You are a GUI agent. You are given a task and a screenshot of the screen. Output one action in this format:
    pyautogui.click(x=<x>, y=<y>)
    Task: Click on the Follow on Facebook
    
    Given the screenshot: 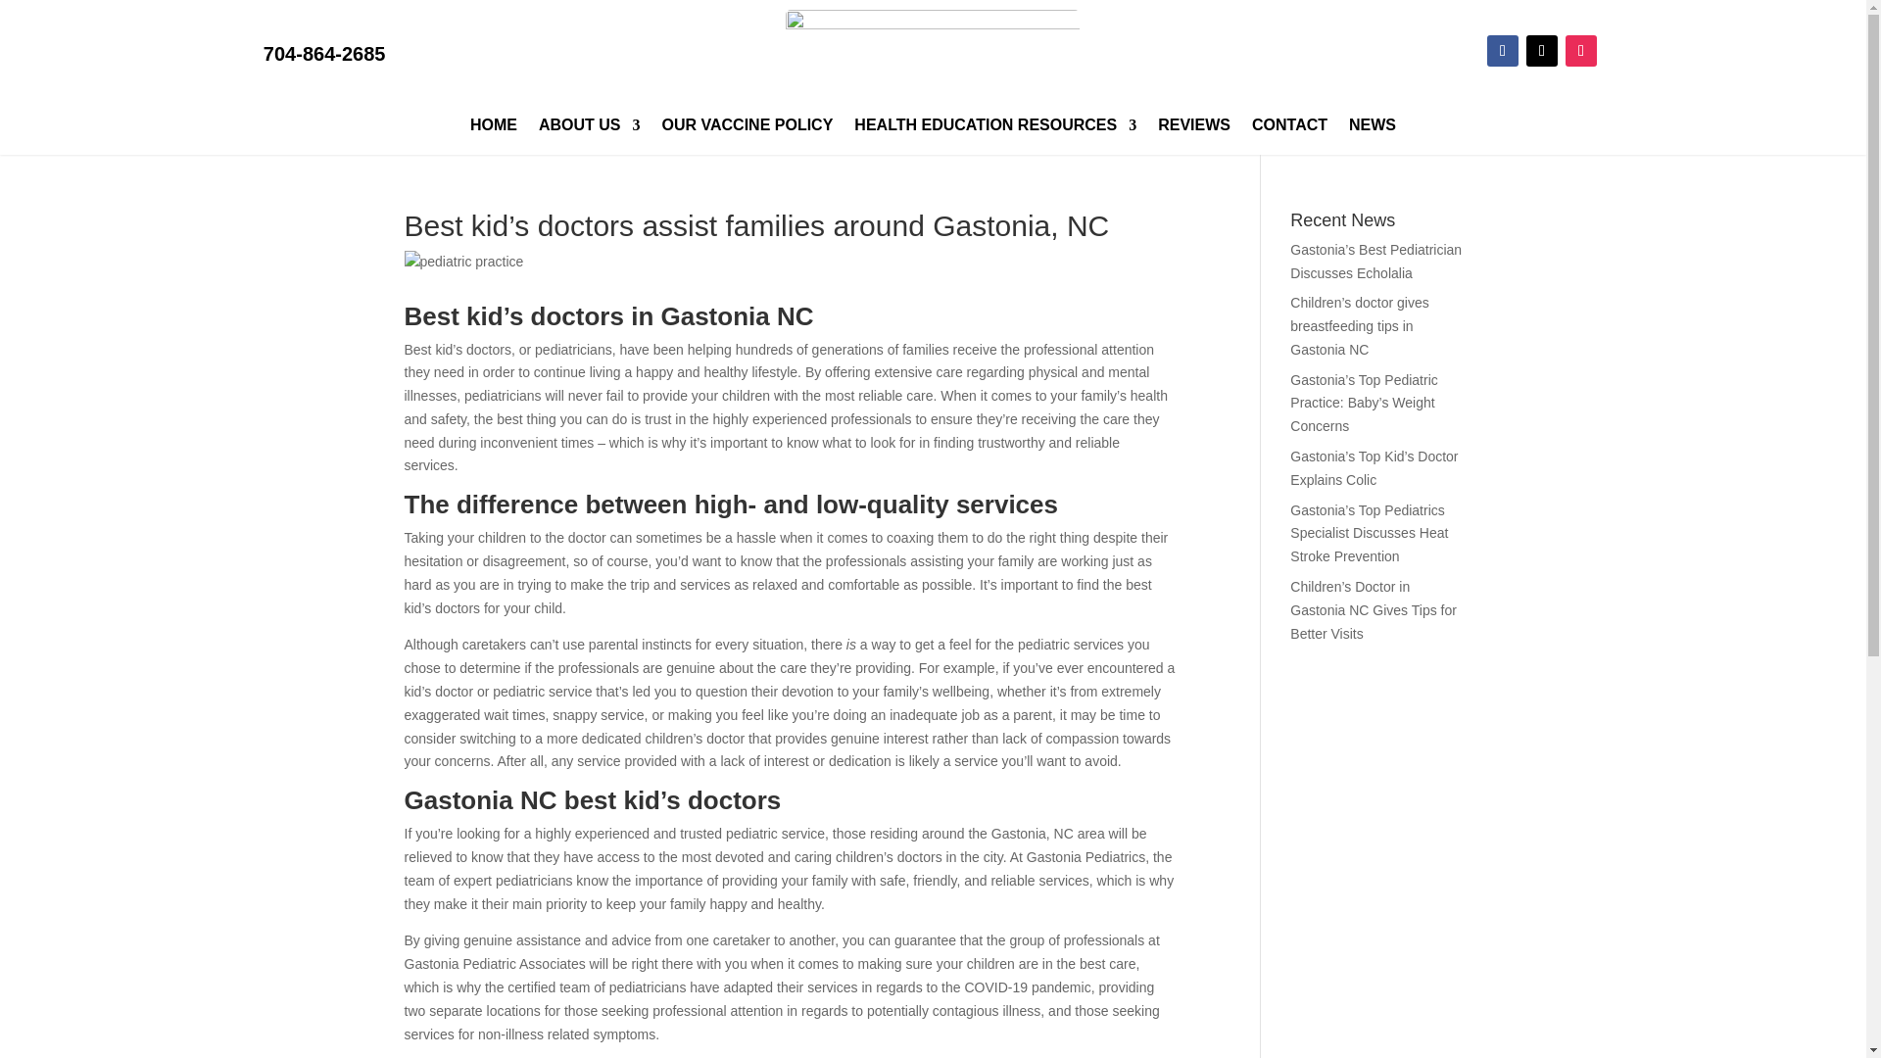 What is the action you would take?
    pyautogui.click(x=1503, y=51)
    